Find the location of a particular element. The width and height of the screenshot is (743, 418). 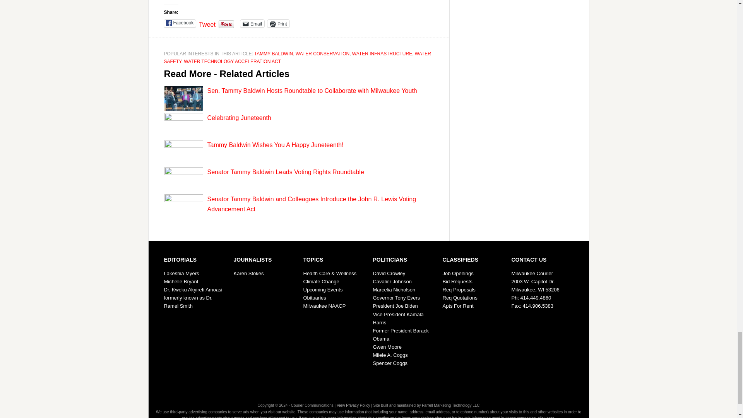

WATER TECHNOLOGY ACCELERATION ACT is located at coordinates (232, 62).